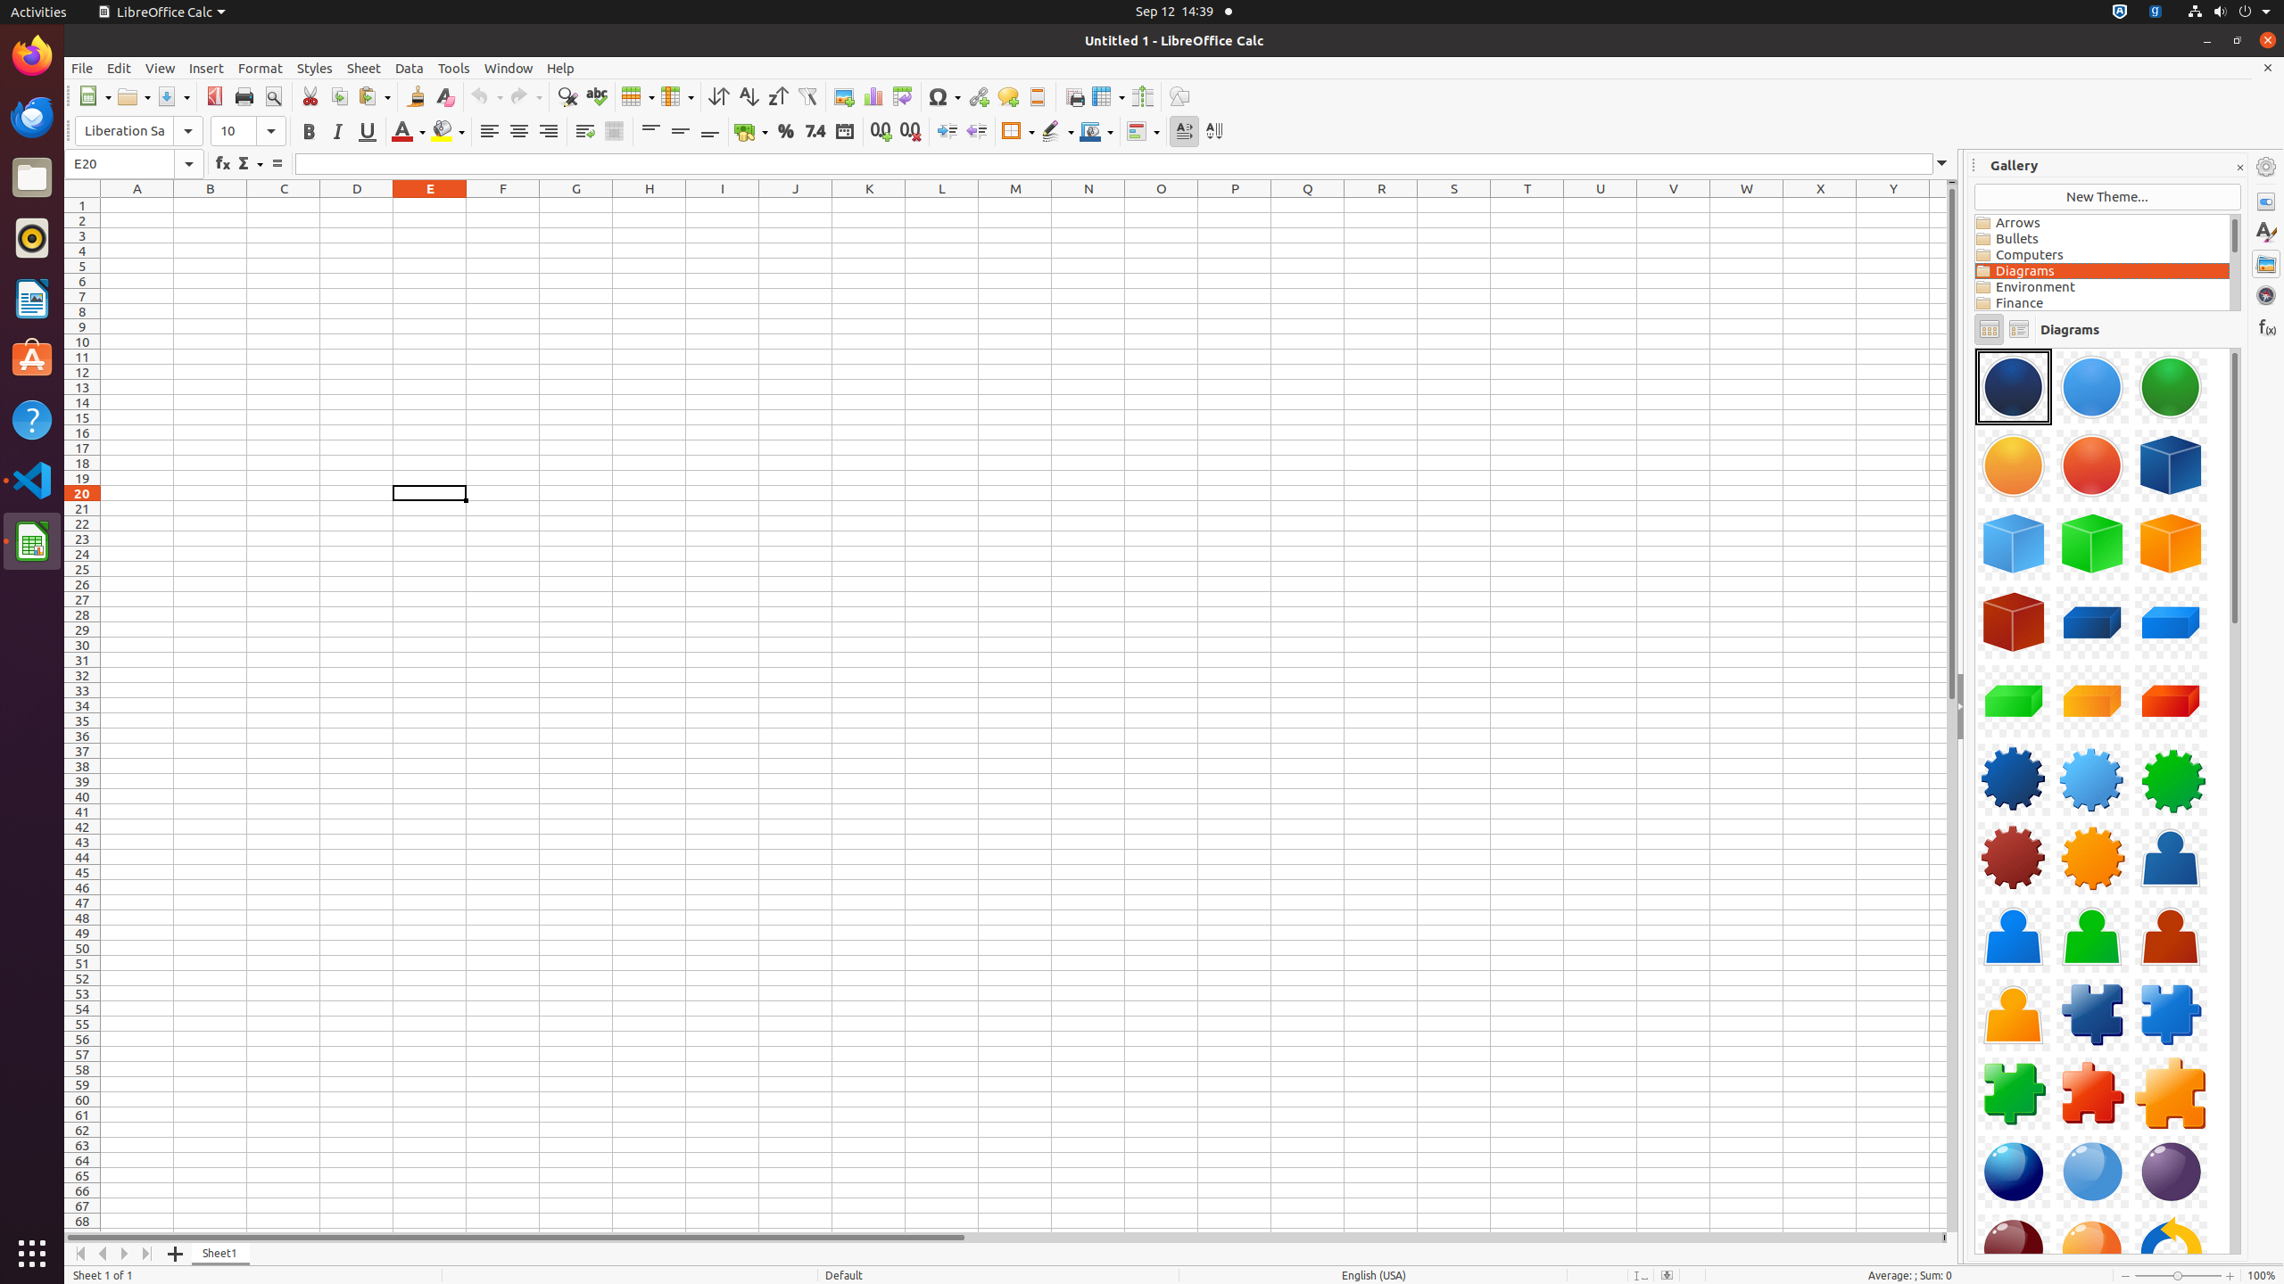  I want to click on Conditional, so click(1143, 132).